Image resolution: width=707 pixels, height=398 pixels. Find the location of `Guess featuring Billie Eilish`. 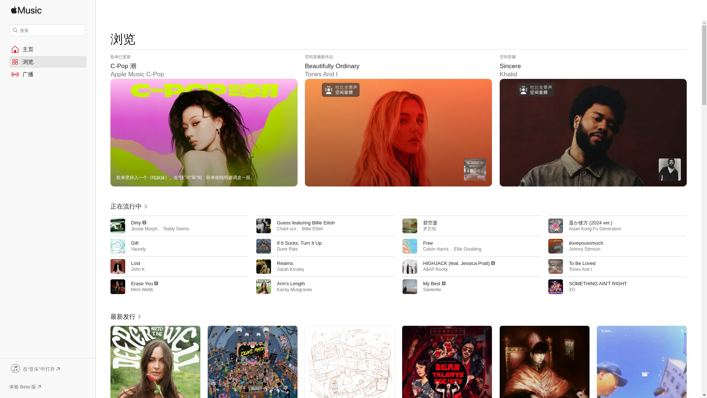

Guess featuring Billie Eilish is located at coordinates (306, 223).